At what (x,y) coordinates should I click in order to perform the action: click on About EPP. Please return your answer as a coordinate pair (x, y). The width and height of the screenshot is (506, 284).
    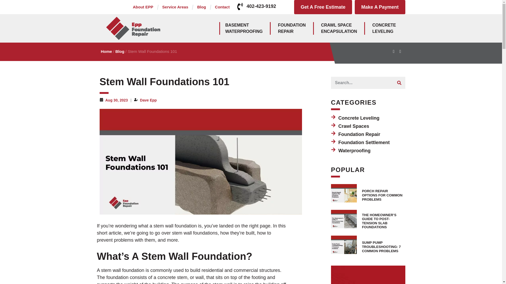
    Looking at the image, I should click on (292, 28).